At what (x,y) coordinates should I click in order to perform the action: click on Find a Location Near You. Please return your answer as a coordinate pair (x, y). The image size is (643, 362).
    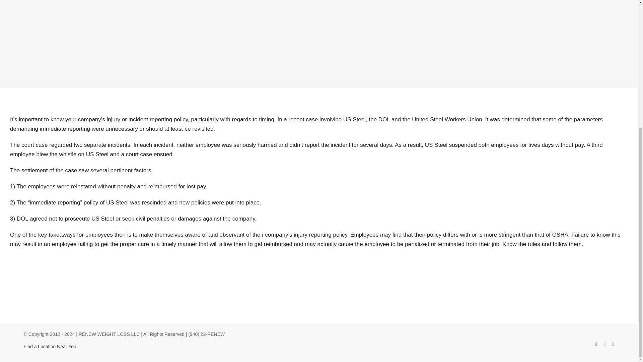
    Looking at the image, I should click on (50, 347).